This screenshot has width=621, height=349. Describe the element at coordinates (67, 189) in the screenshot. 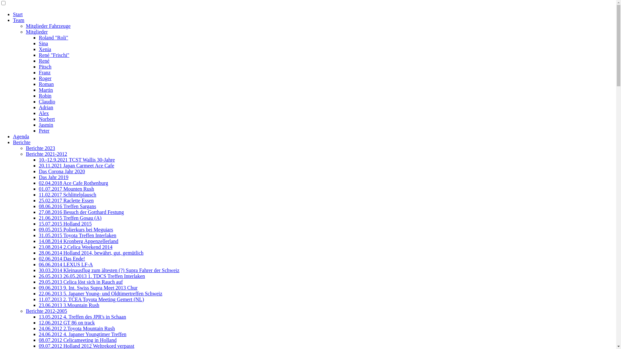

I see `01.07.2017 Mounten Rush` at that location.